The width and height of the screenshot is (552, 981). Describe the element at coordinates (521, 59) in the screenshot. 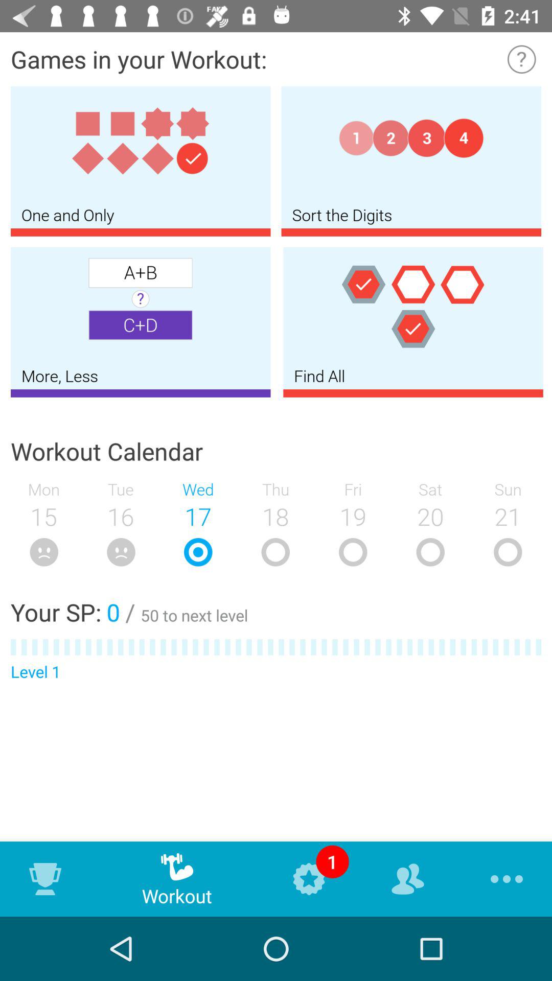

I see `go to help screen` at that location.